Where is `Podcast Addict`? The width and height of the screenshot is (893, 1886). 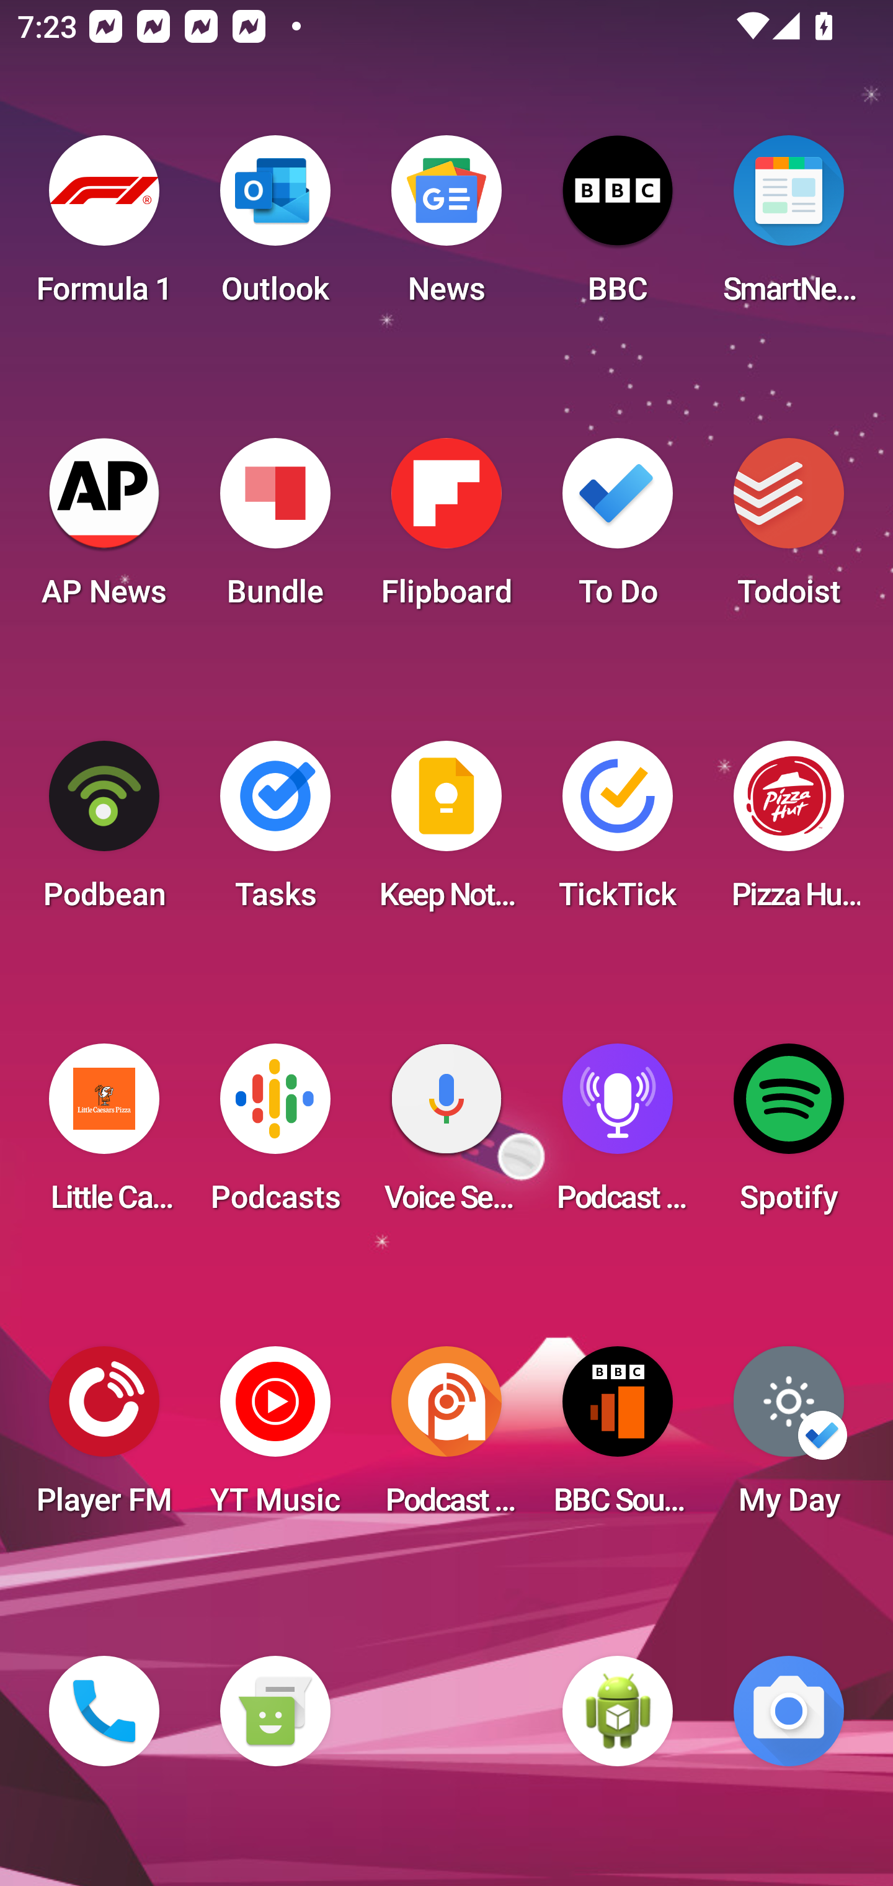 Podcast Addict is located at coordinates (446, 1438).